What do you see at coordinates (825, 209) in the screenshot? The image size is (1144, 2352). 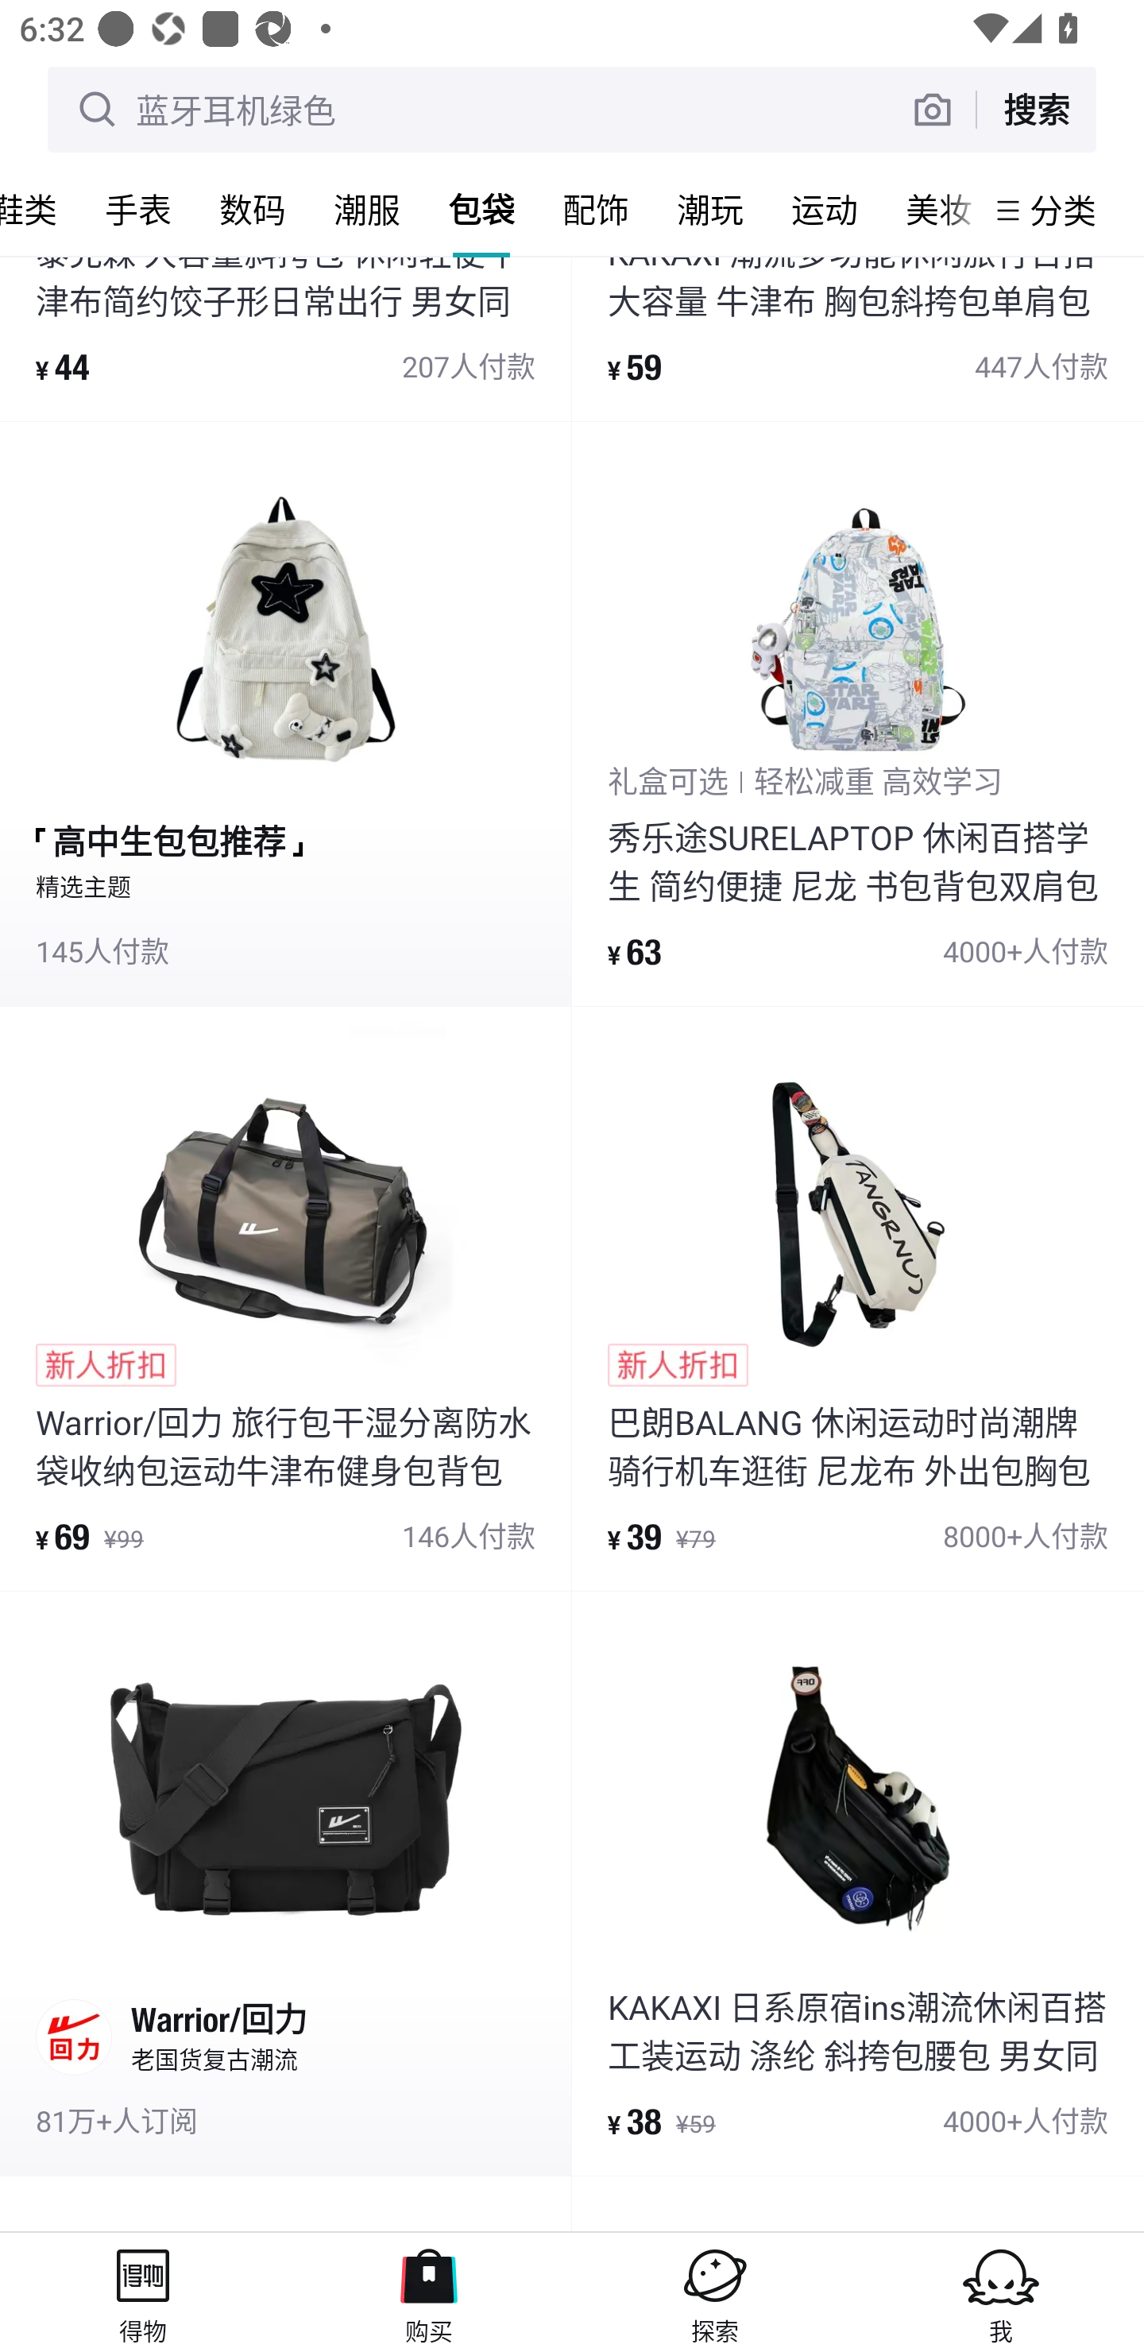 I see `运动` at bounding box center [825, 209].